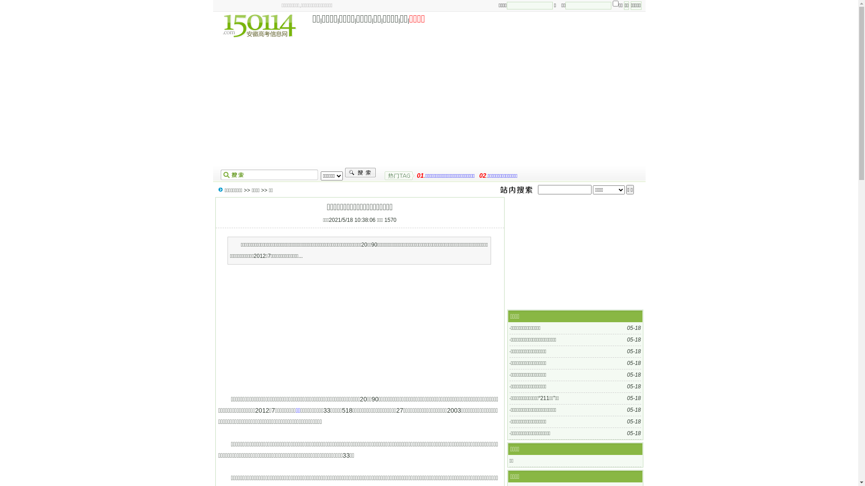 The image size is (865, 486). What do you see at coordinates (429, 103) in the screenshot?
I see `Advertisement` at bounding box center [429, 103].